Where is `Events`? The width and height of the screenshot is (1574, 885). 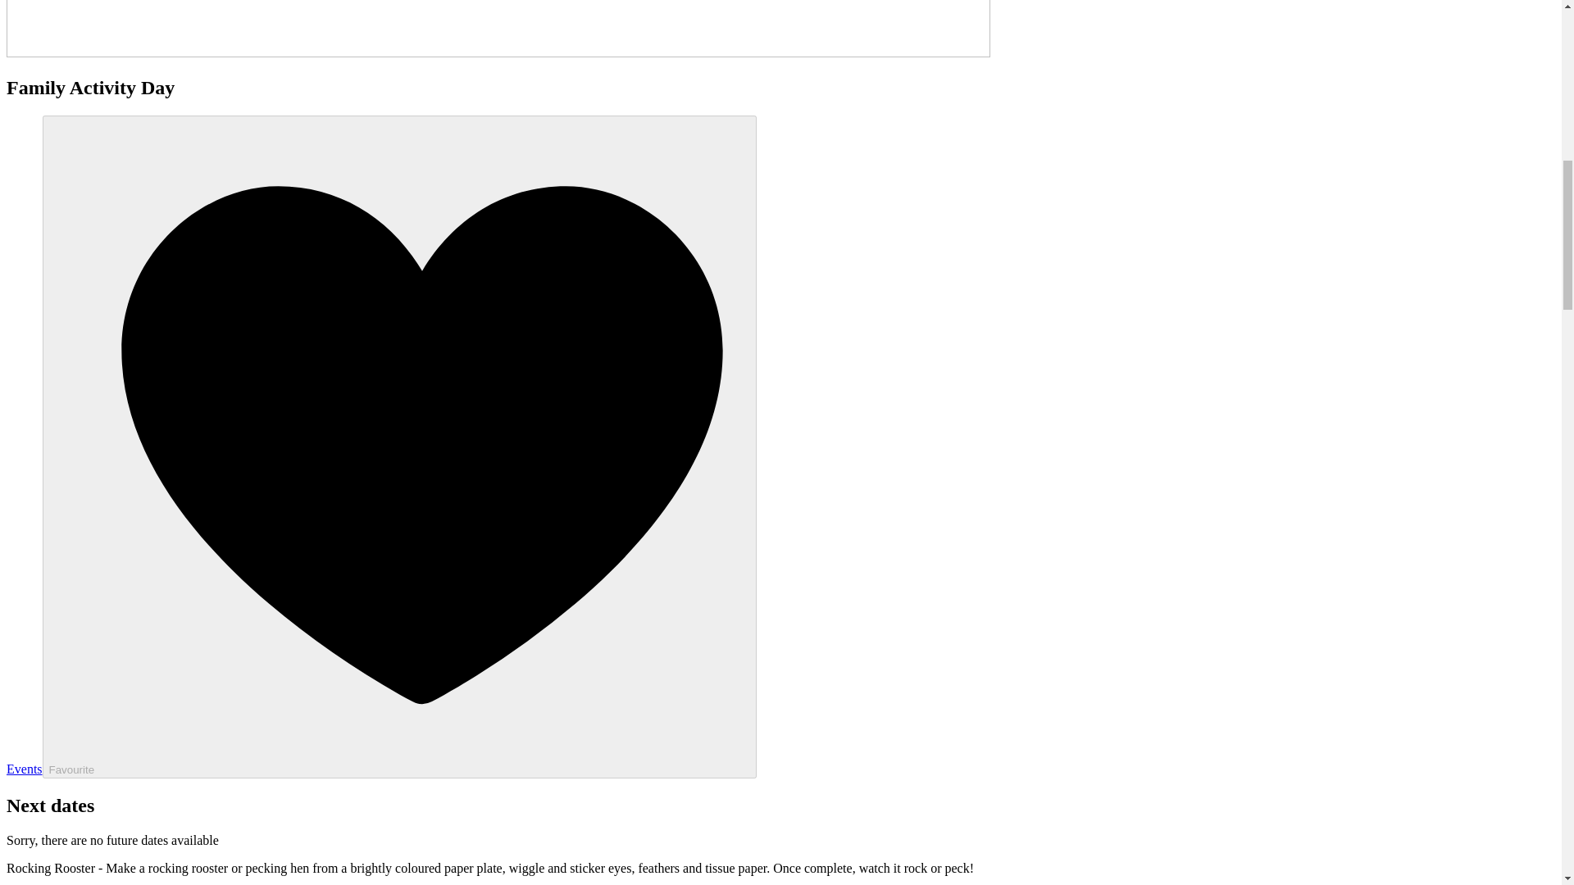 Events is located at coordinates (24, 769).